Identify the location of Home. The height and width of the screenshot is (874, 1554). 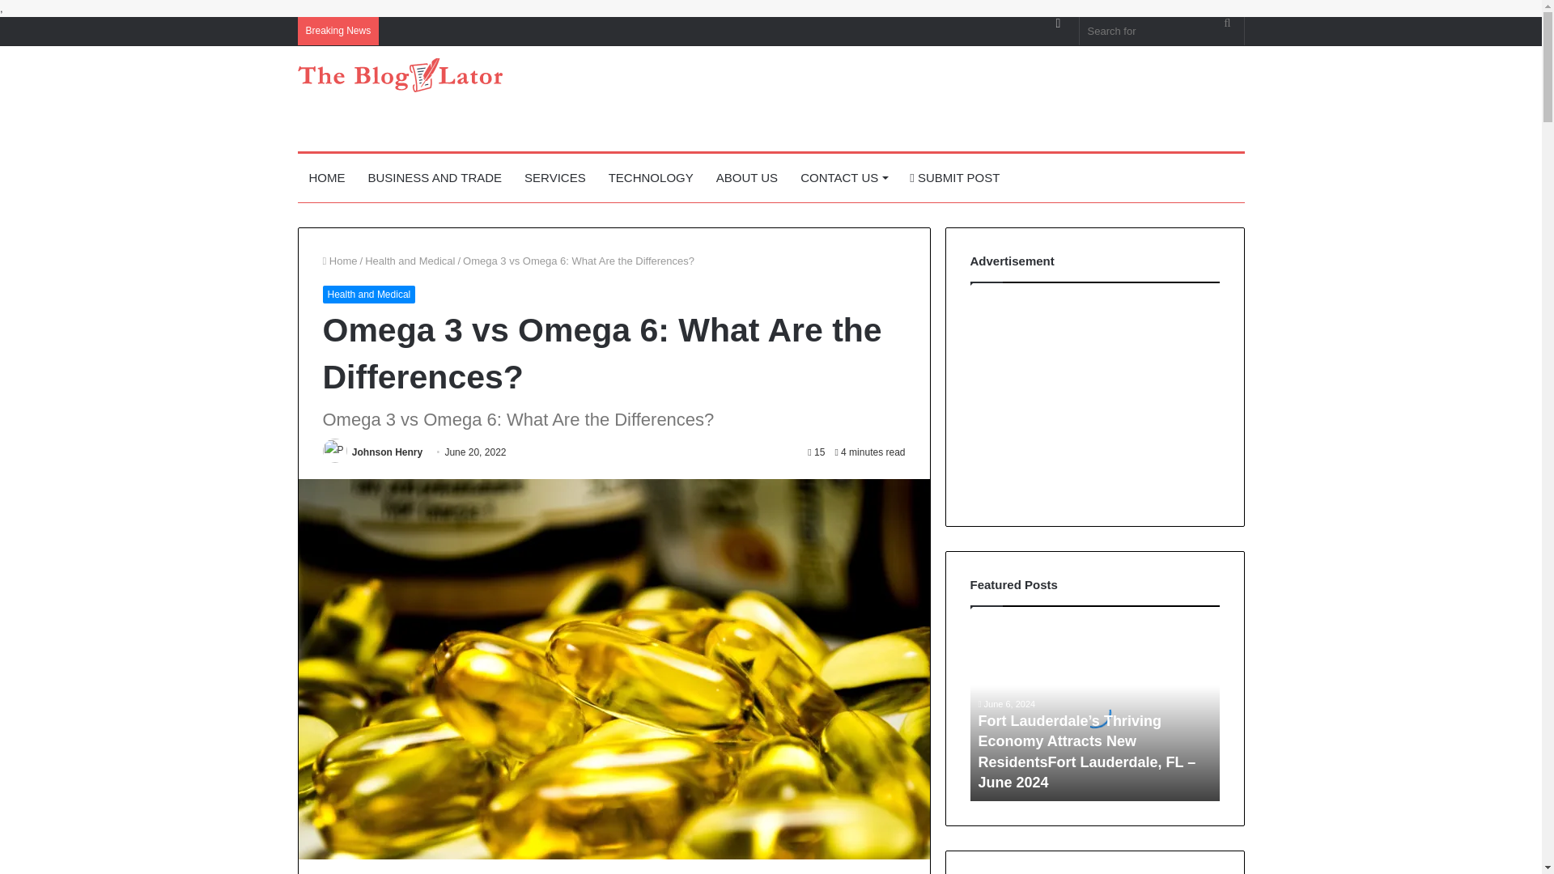
(339, 261).